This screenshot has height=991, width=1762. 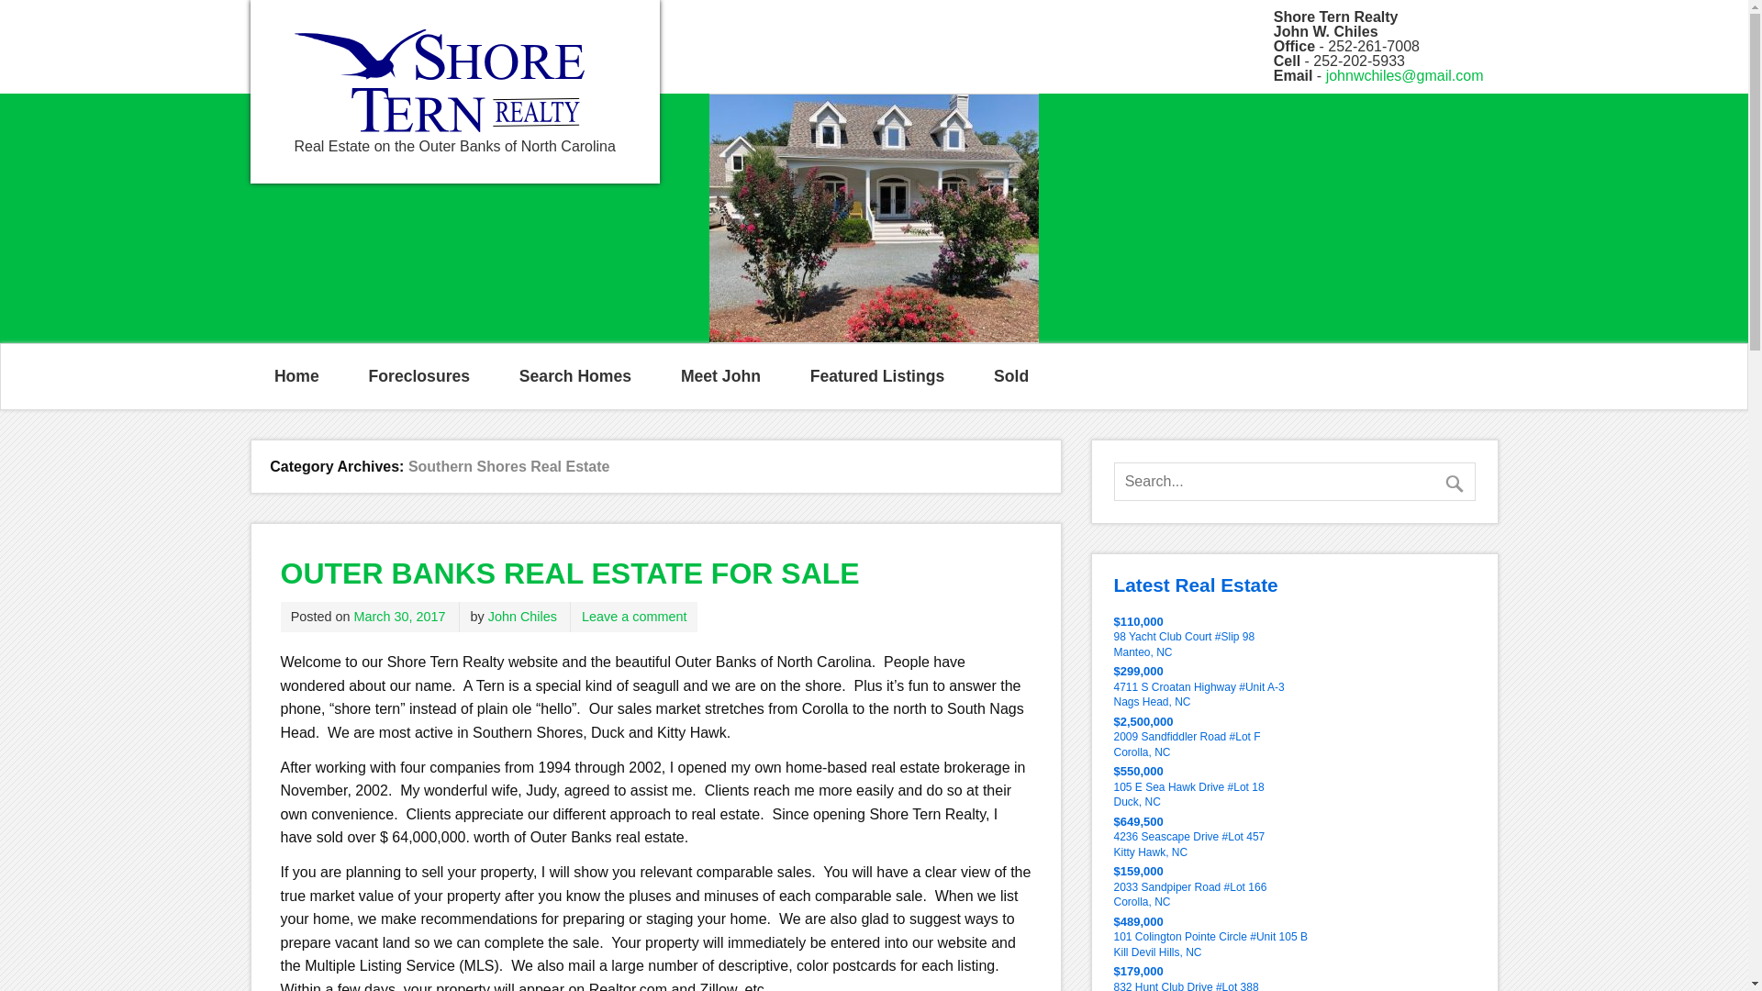 What do you see at coordinates (633, 617) in the screenshot?
I see `Leave a comment` at bounding box center [633, 617].